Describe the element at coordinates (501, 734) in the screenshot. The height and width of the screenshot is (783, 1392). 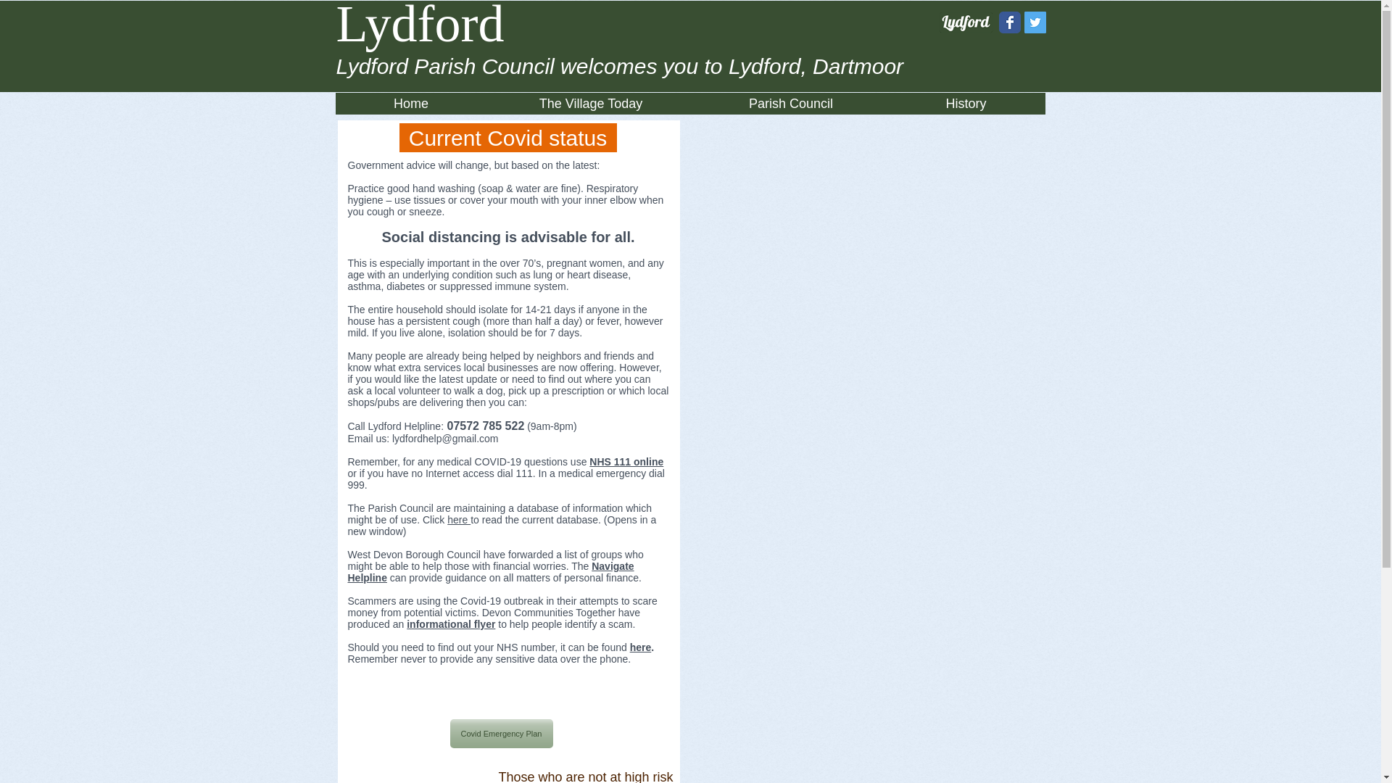
I see `Covid Emergency Plan` at that location.